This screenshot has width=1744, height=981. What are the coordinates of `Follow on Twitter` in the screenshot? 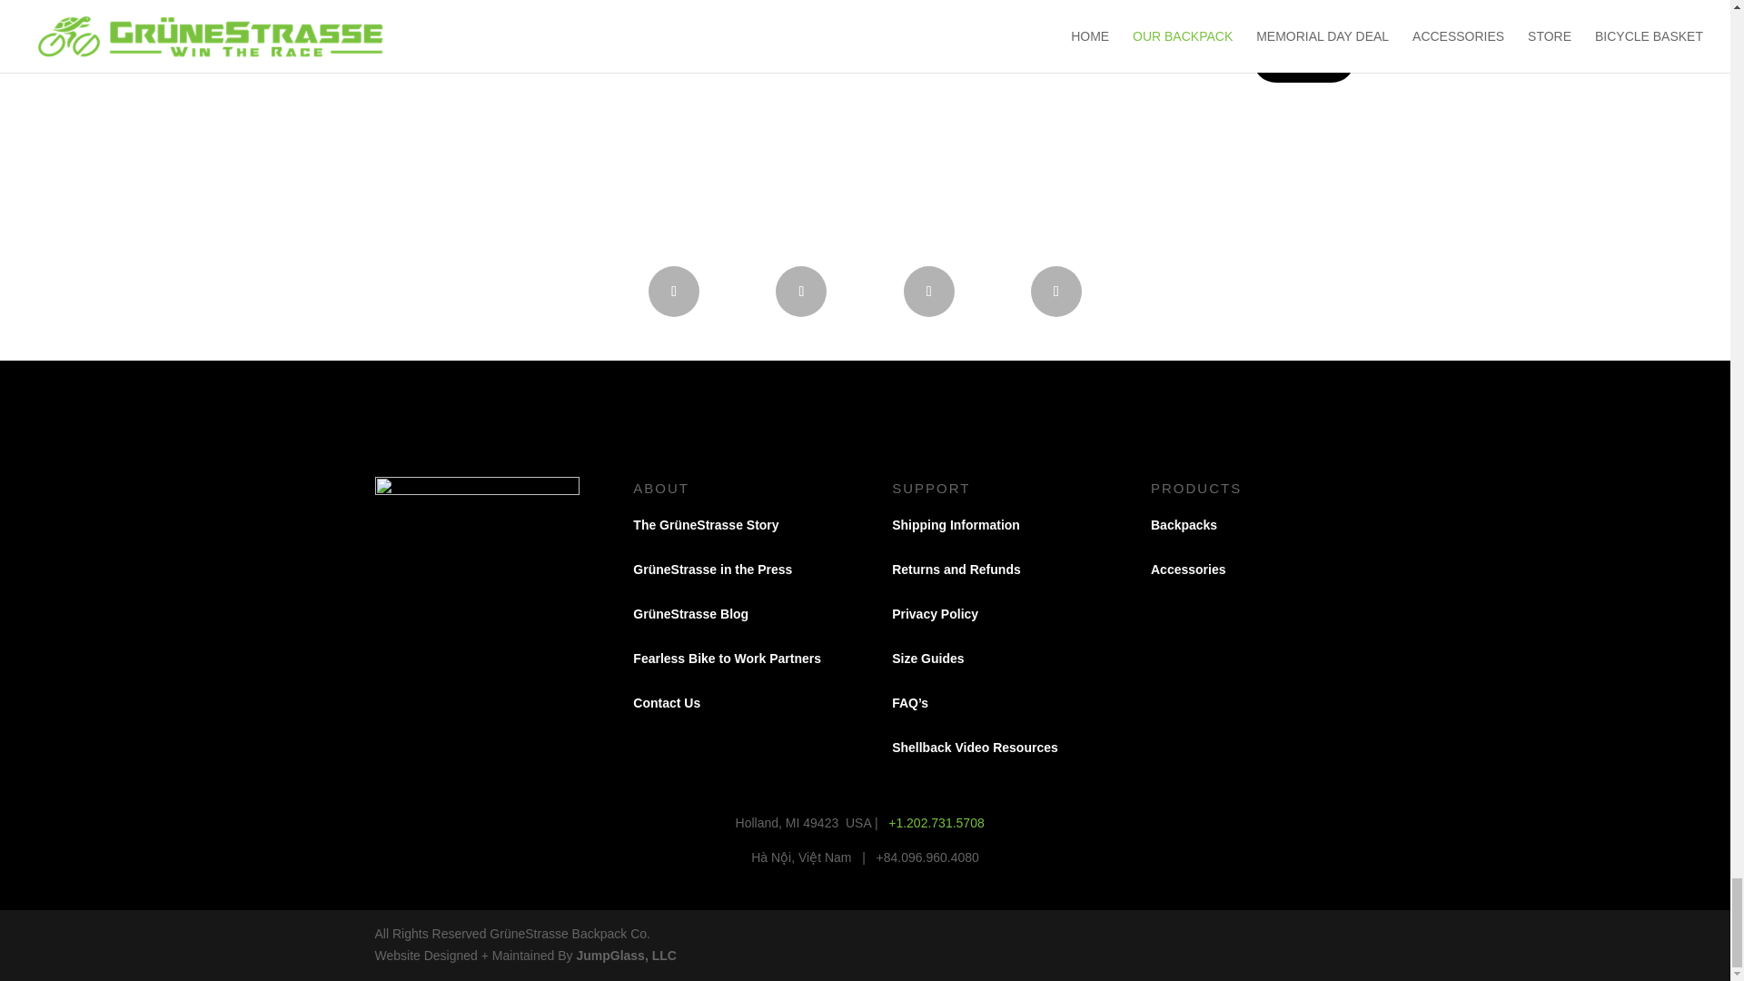 It's located at (1055, 291).